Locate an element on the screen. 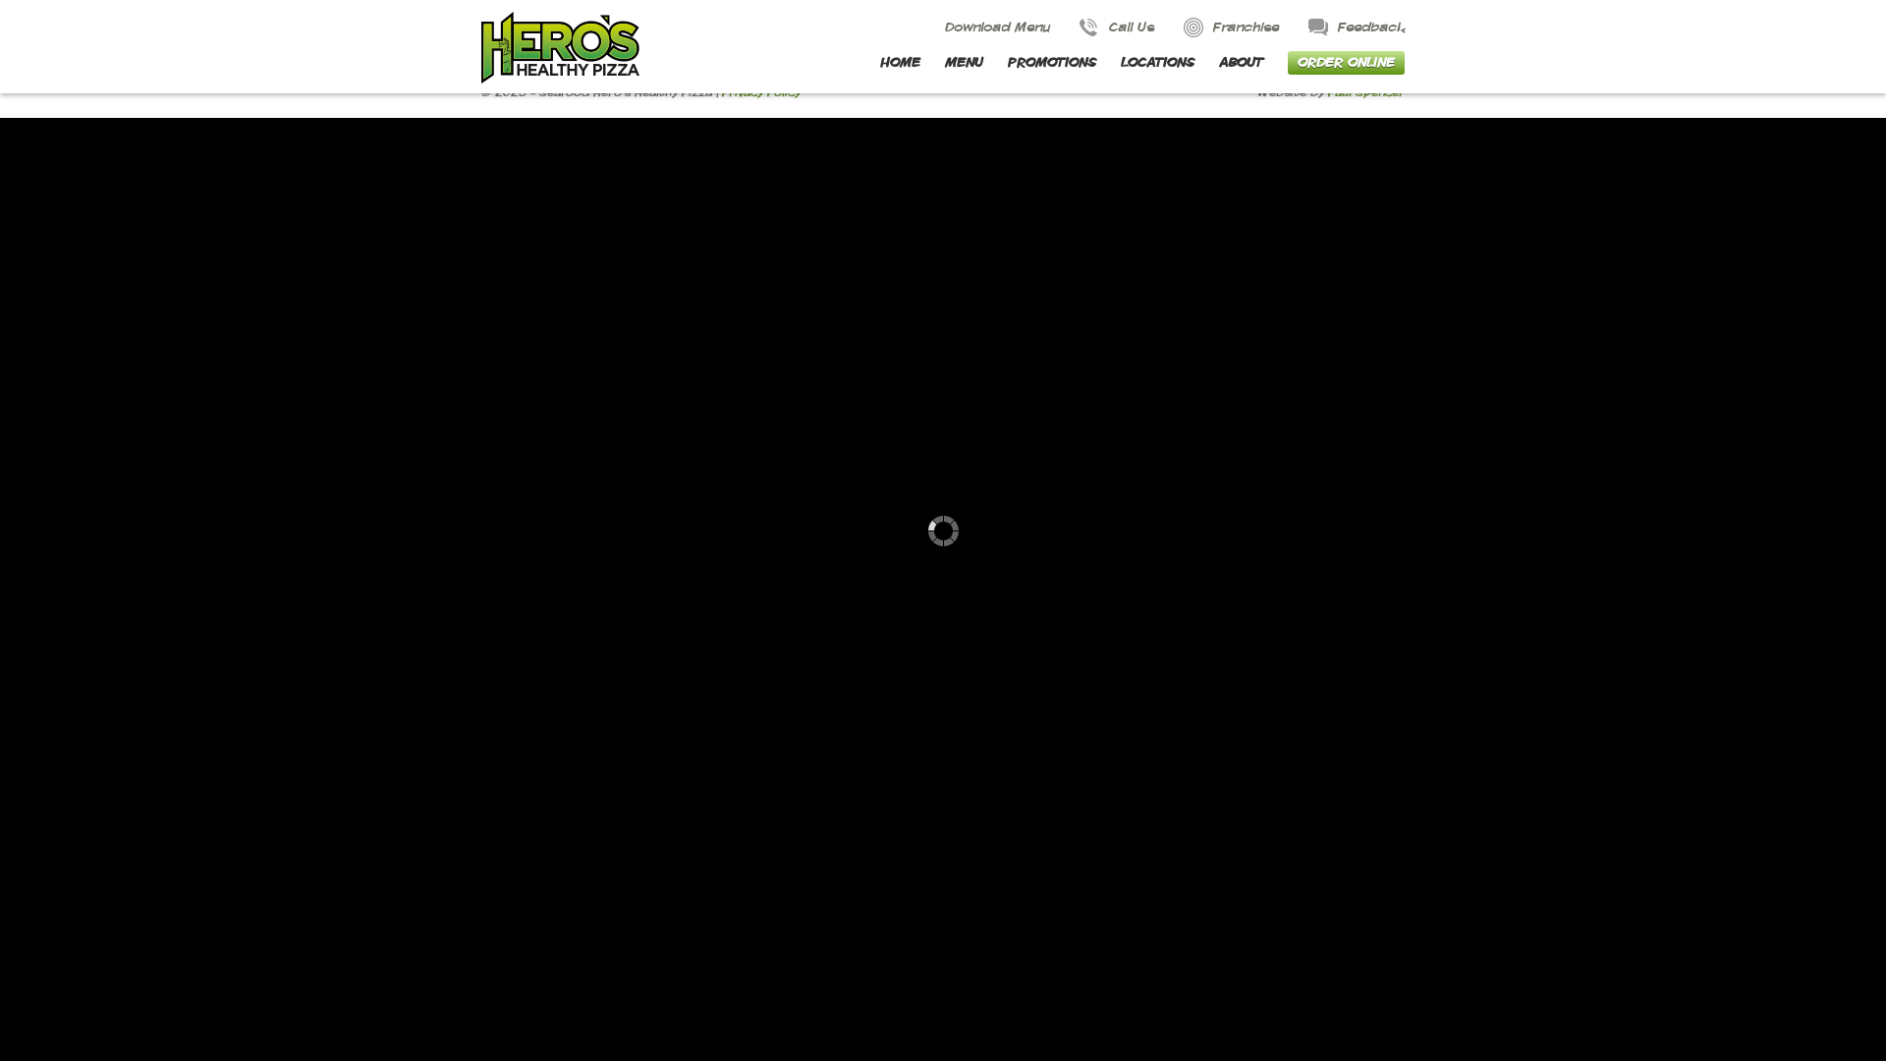 This screenshot has height=1061, width=1886. ABOUT is located at coordinates (1242, 63).